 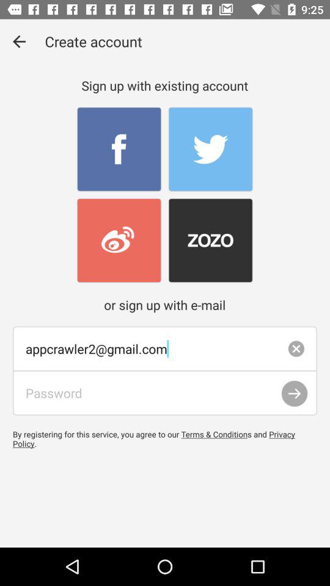 What do you see at coordinates (165, 349) in the screenshot?
I see `scroll until the appcrawler2@gmail.com` at bounding box center [165, 349].